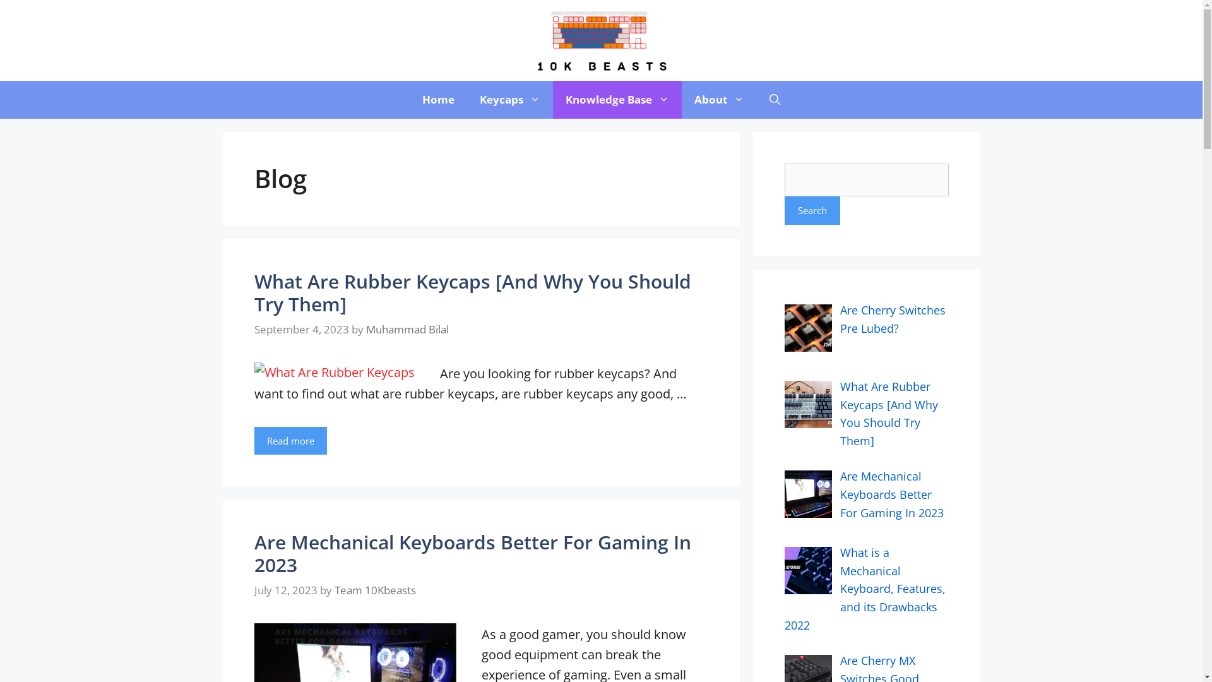 The image size is (1212, 682). Describe the element at coordinates (893, 320) in the screenshot. I see `Are Cherry Switches Pre Lubed?` at that location.